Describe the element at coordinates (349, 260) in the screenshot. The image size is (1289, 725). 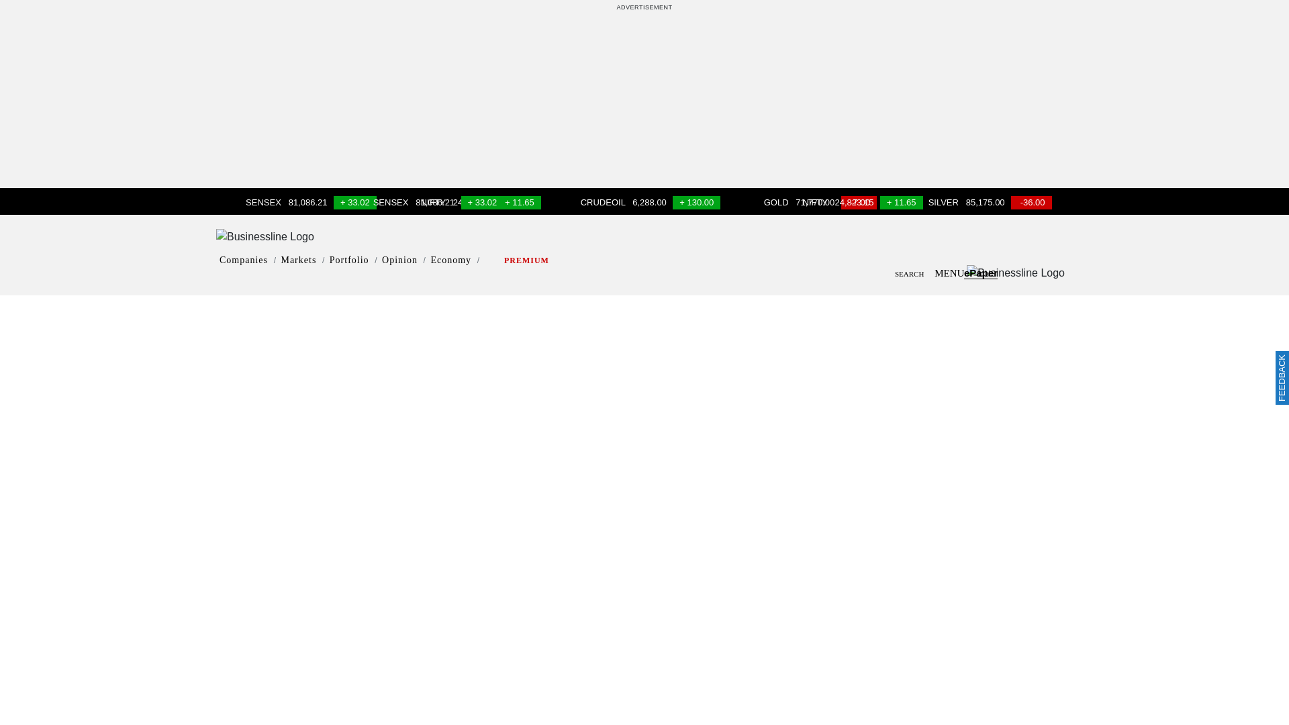
I see `Portfolio` at that location.